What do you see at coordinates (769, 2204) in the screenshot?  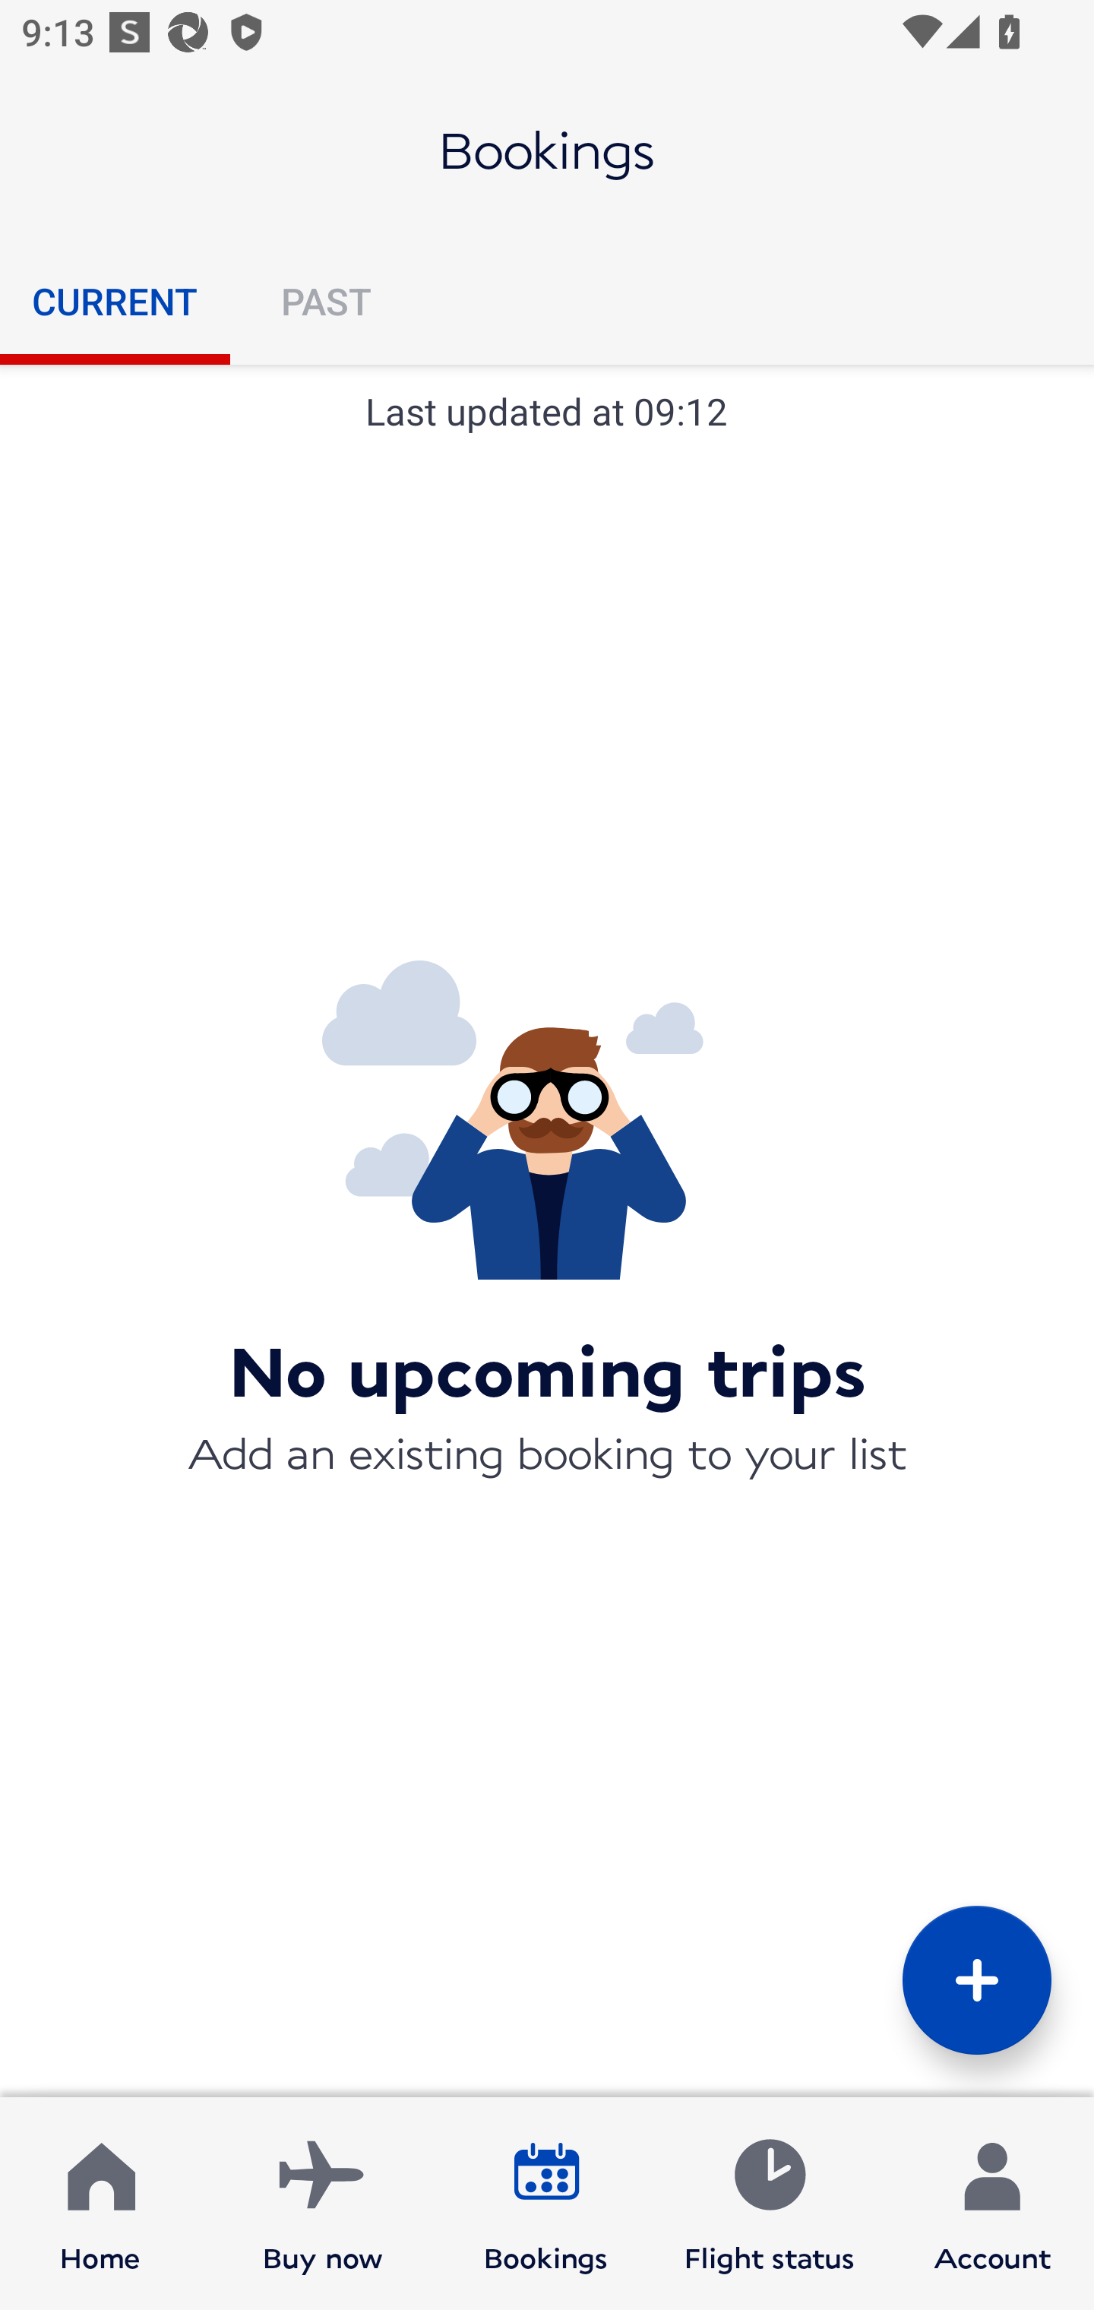 I see `Flight status` at bounding box center [769, 2204].